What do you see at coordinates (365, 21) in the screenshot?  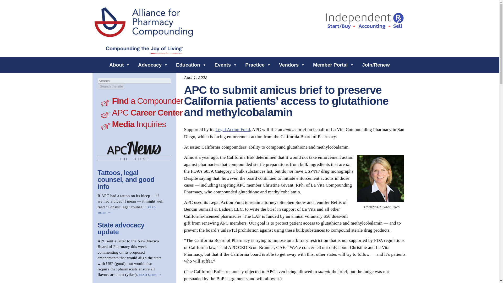 I see `IRX-Logo-Color-500` at bounding box center [365, 21].